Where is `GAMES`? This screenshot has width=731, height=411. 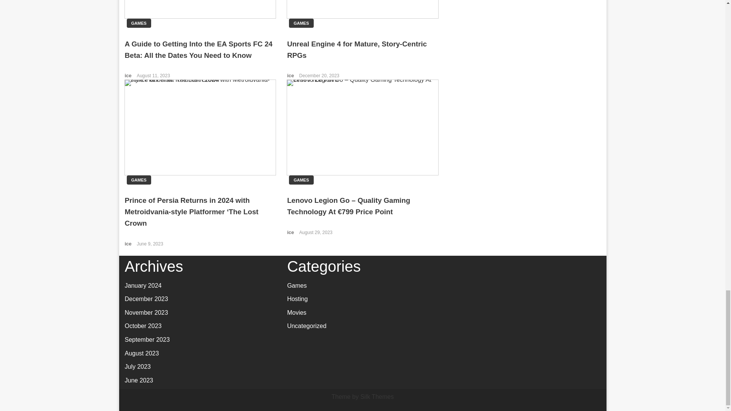 GAMES is located at coordinates (139, 180).